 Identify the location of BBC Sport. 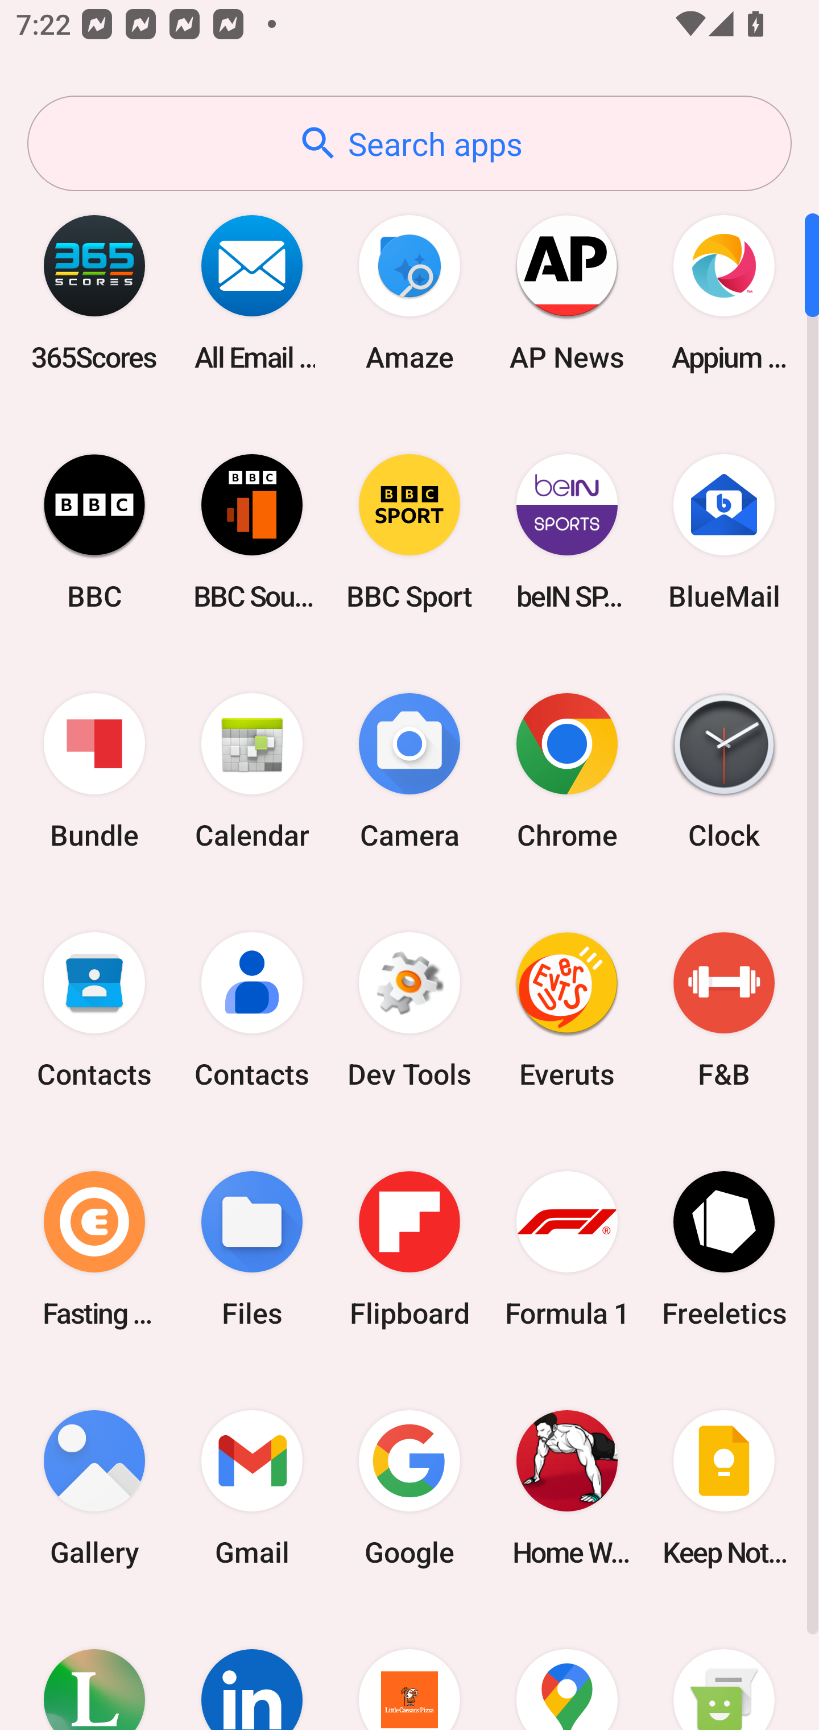
(409, 532).